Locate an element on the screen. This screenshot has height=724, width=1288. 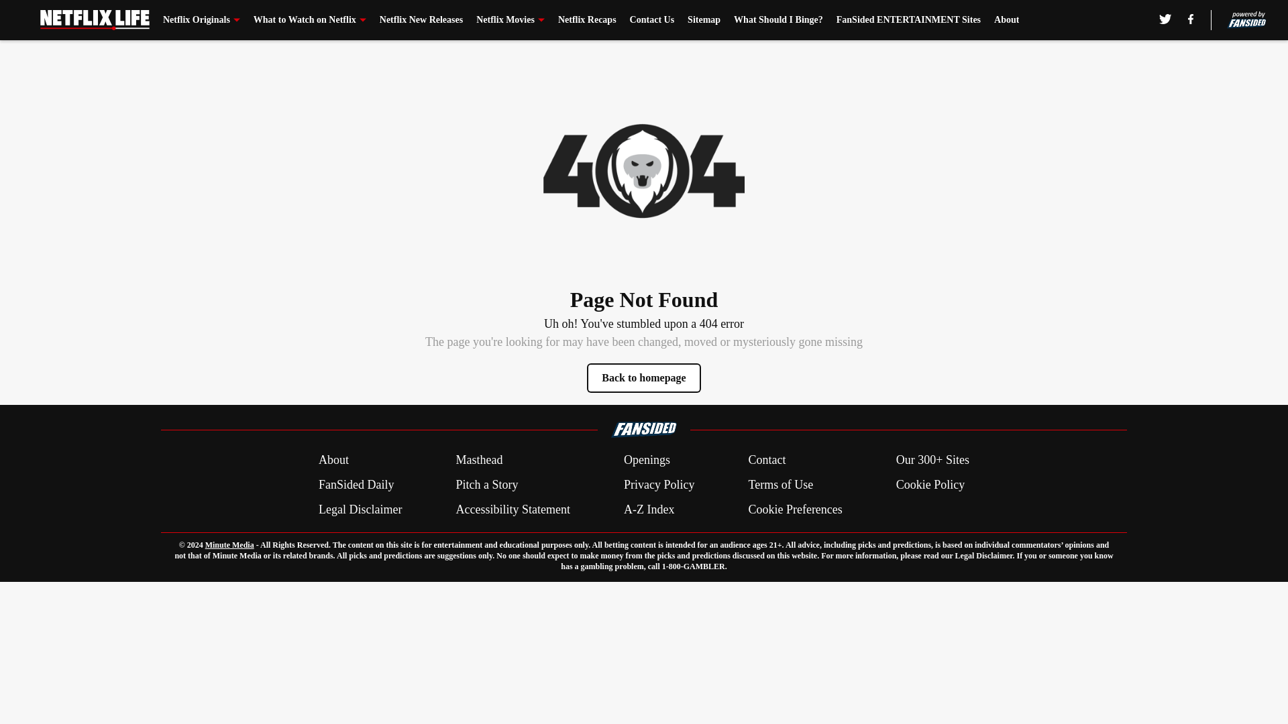
Error image is located at coordinates (644, 170).